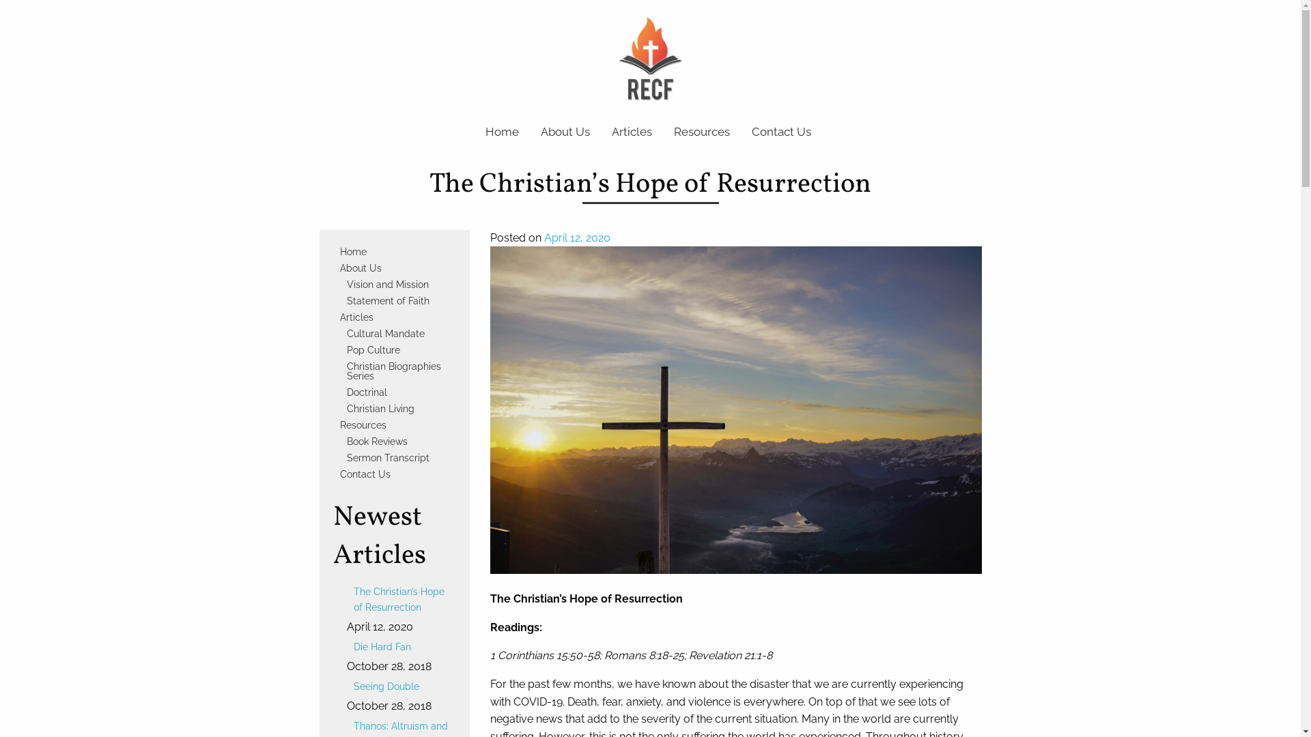 The image size is (1311, 737). What do you see at coordinates (781, 132) in the screenshot?
I see `Contact Us` at bounding box center [781, 132].